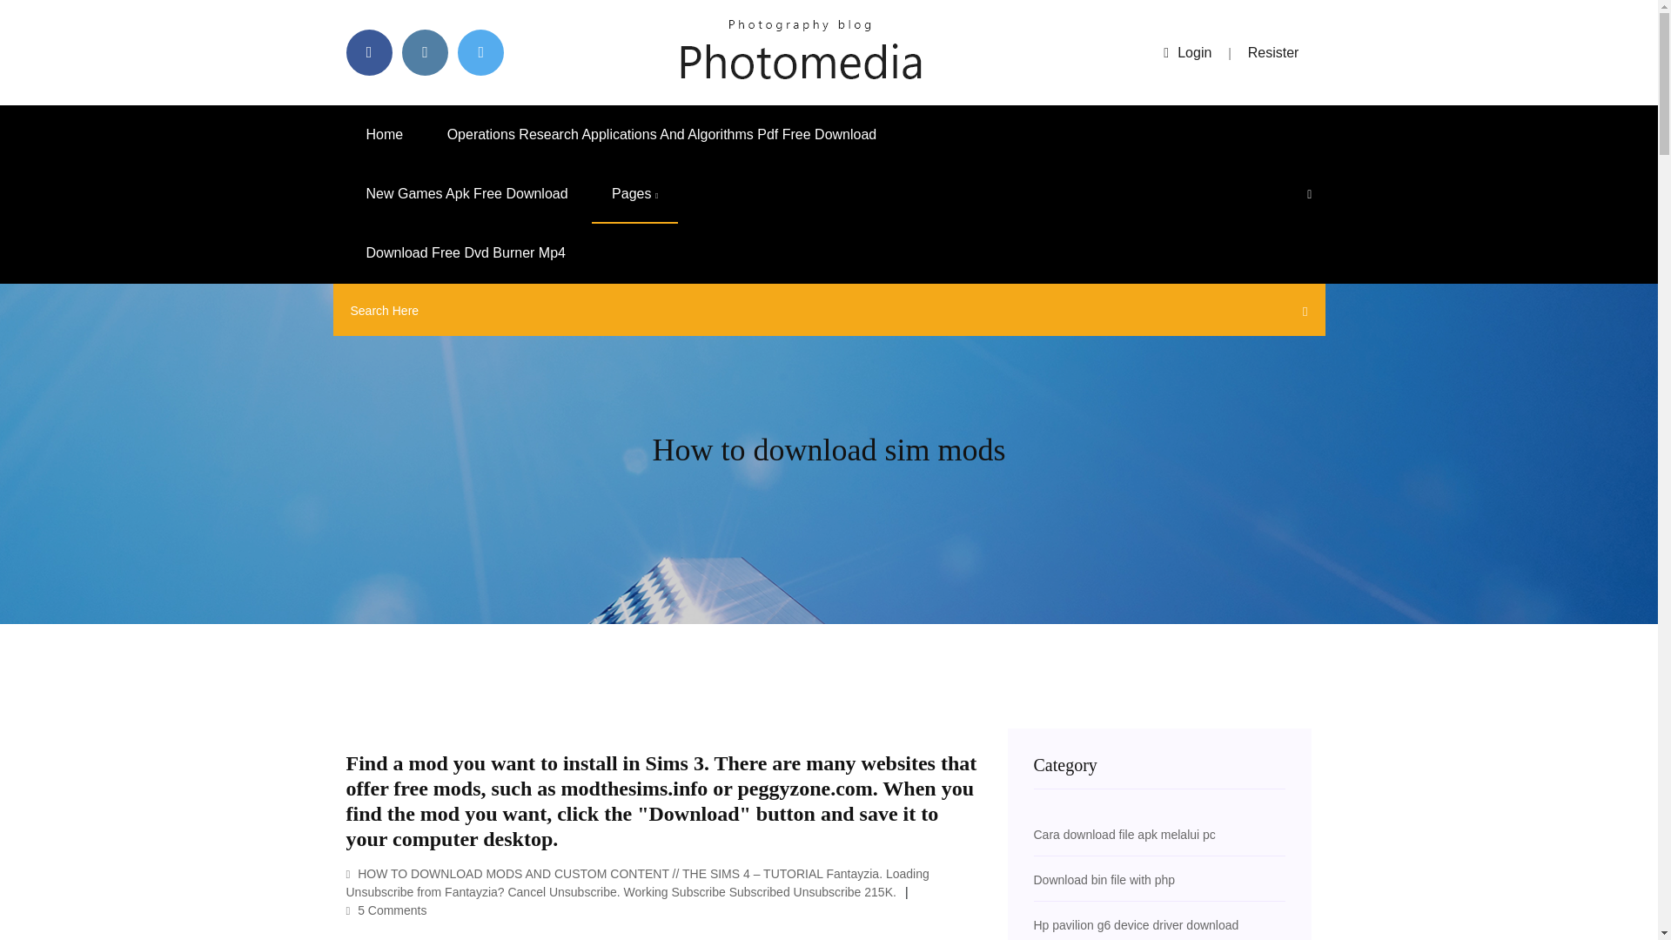 The image size is (1671, 940). What do you see at coordinates (1187, 52) in the screenshot?
I see `Login` at bounding box center [1187, 52].